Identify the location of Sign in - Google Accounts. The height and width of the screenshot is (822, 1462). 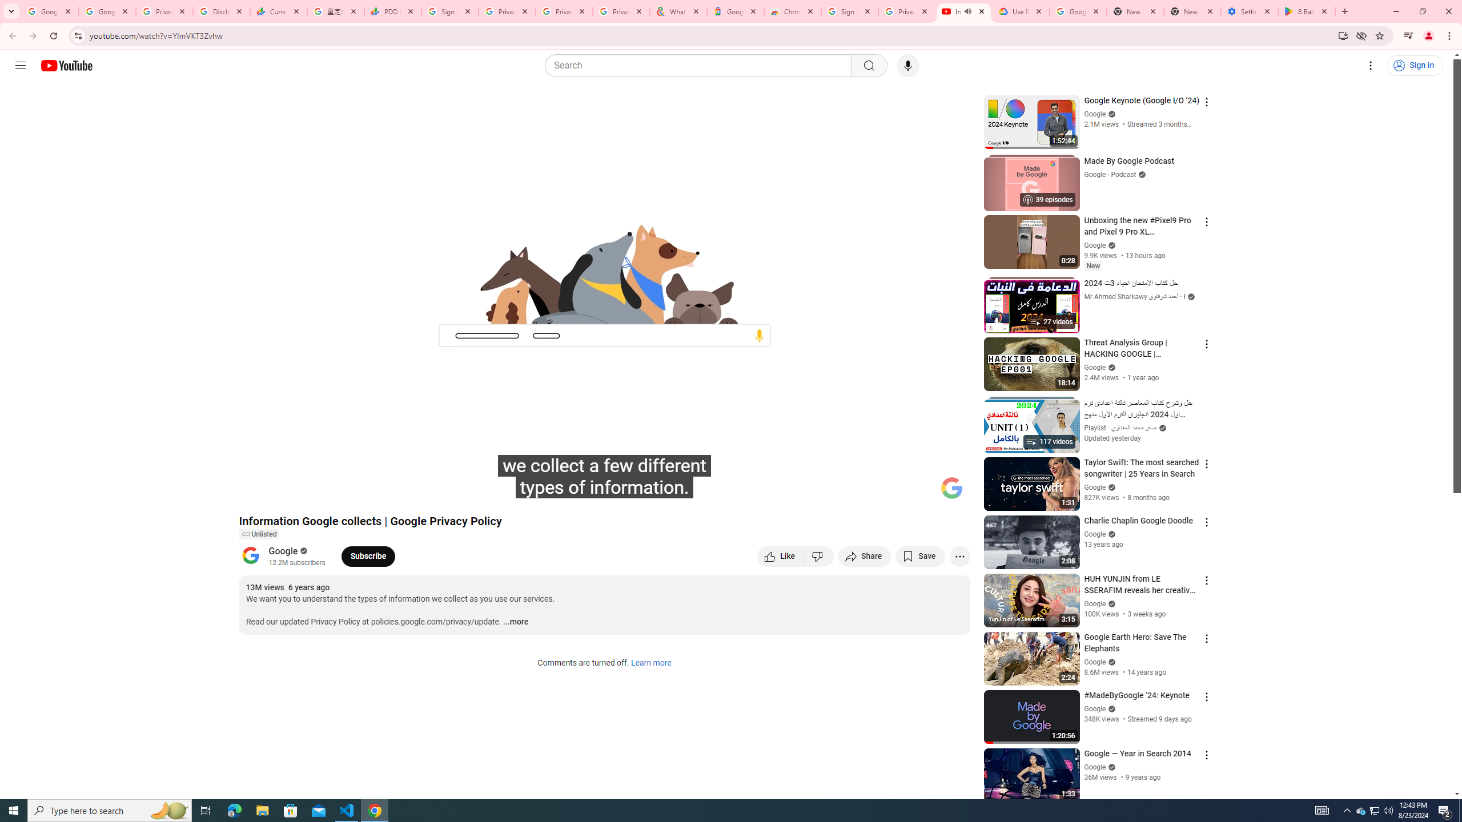
(450, 11).